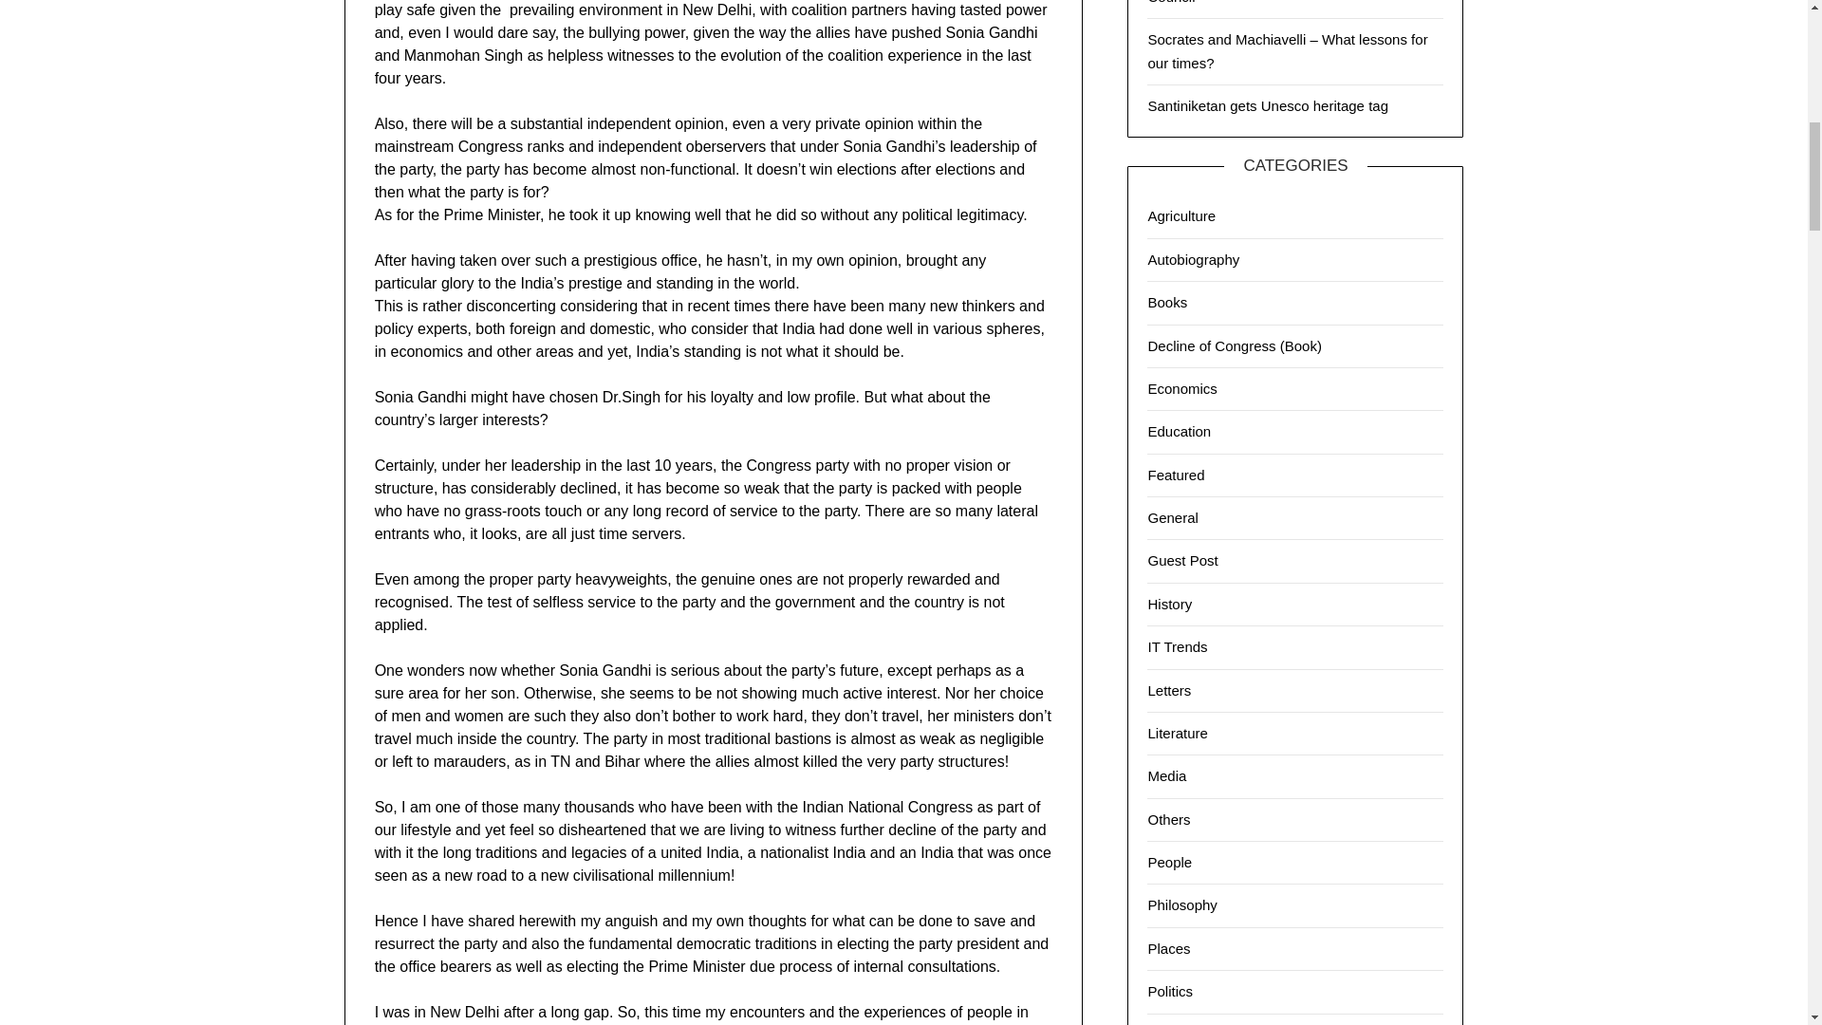  What do you see at coordinates (1167, 302) in the screenshot?
I see `Books` at bounding box center [1167, 302].